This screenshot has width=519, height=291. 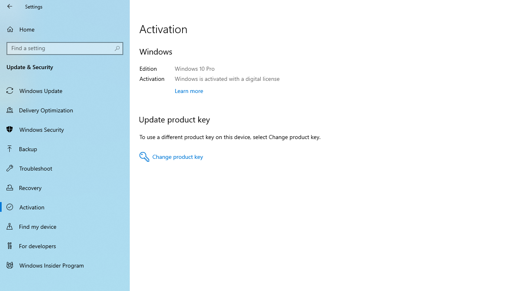 What do you see at coordinates (65, 207) in the screenshot?
I see `Activation` at bounding box center [65, 207].